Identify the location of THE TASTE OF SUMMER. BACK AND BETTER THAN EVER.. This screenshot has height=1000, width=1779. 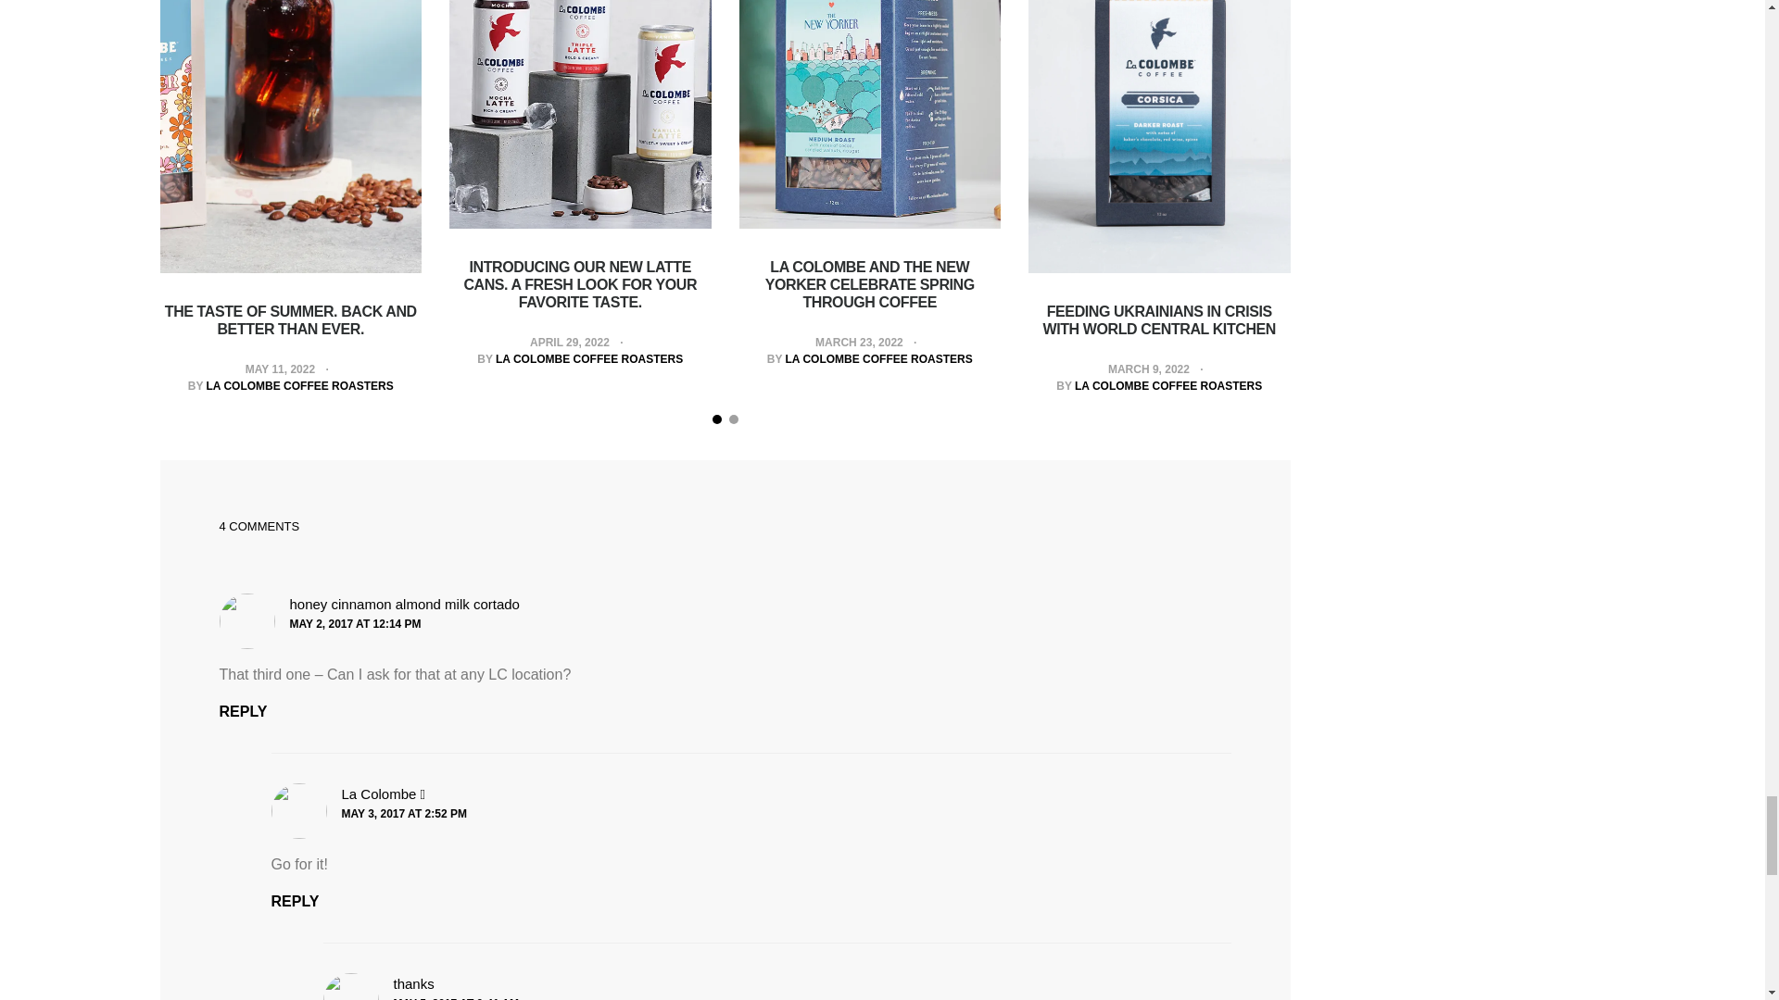
(291, 320).